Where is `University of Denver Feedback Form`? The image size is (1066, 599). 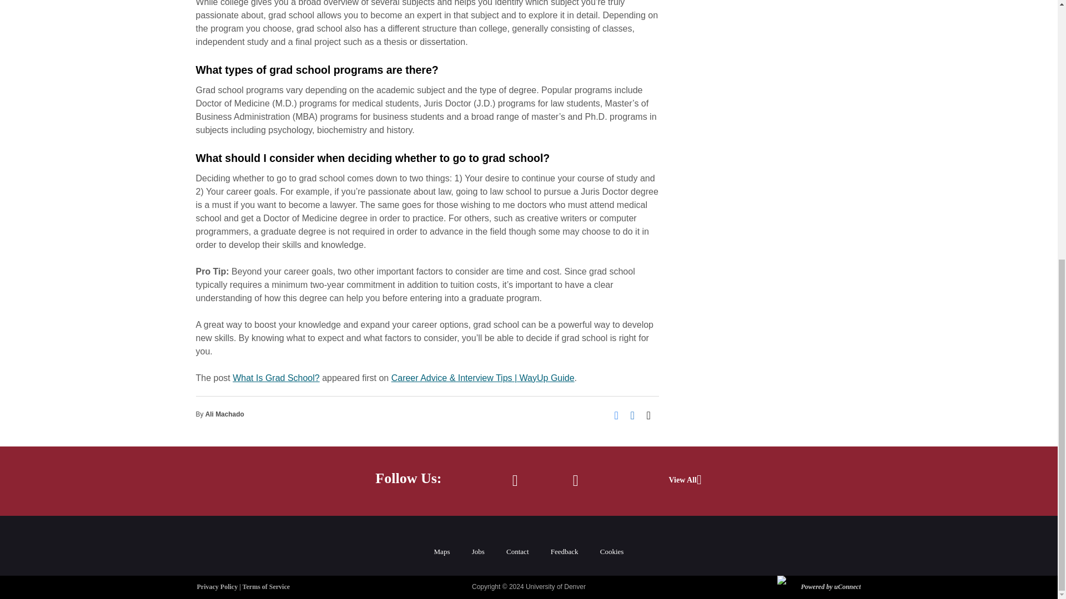
University of Denver Feedback Form is located at coordinates (612, 551).